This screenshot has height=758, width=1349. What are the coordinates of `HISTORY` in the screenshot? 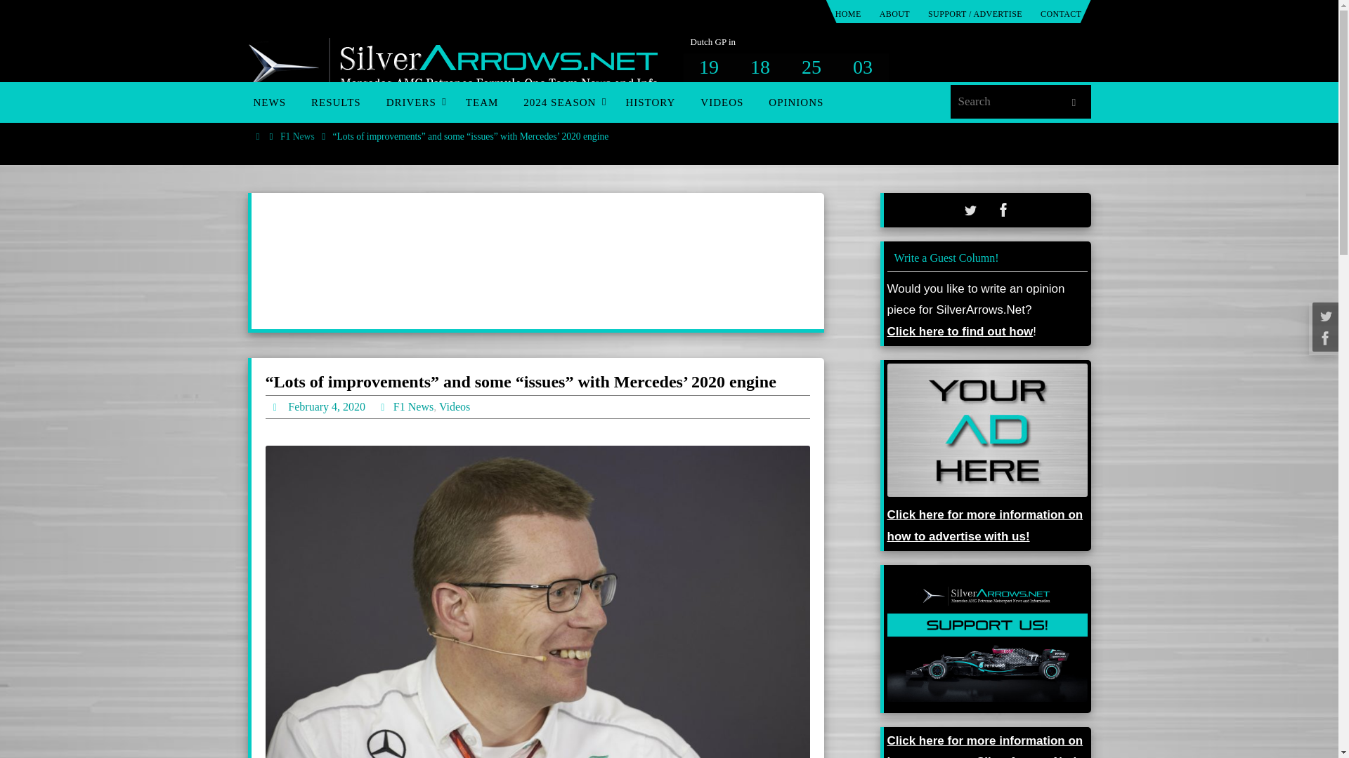 It's located at (650, 102).